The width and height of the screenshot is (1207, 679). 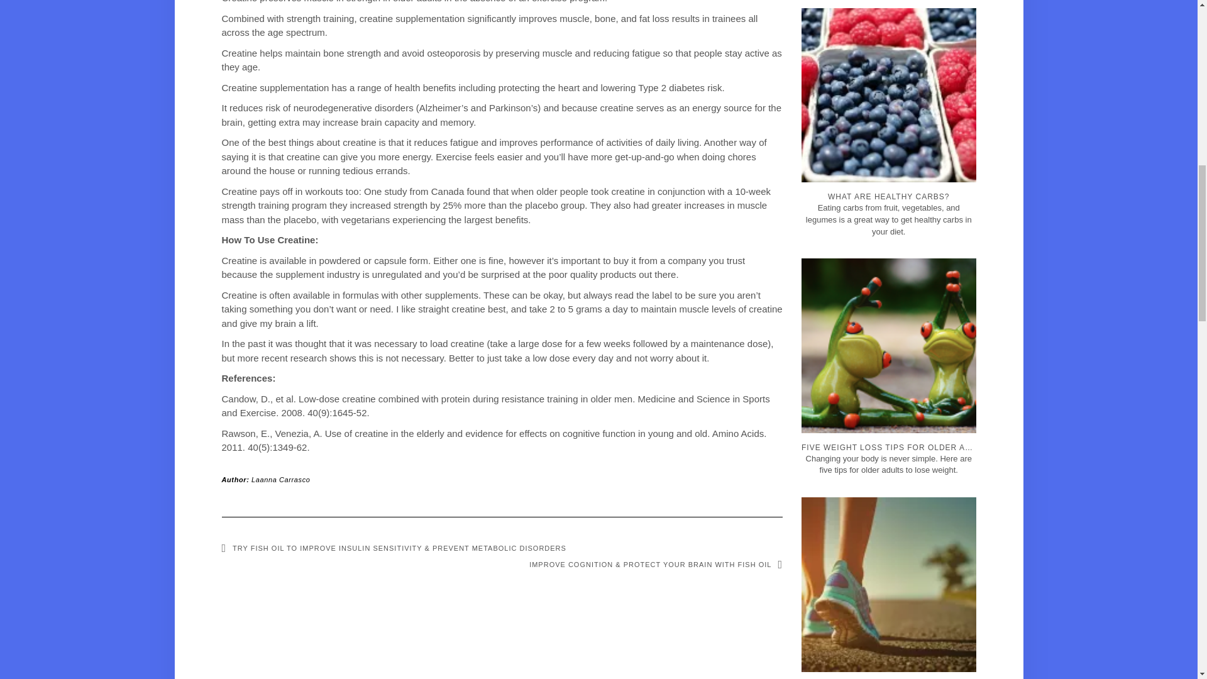 What do you see at coordinates (280, 479) in the screenshot?
I see `Laanna Carrasco` at bounding box center [280, 479].